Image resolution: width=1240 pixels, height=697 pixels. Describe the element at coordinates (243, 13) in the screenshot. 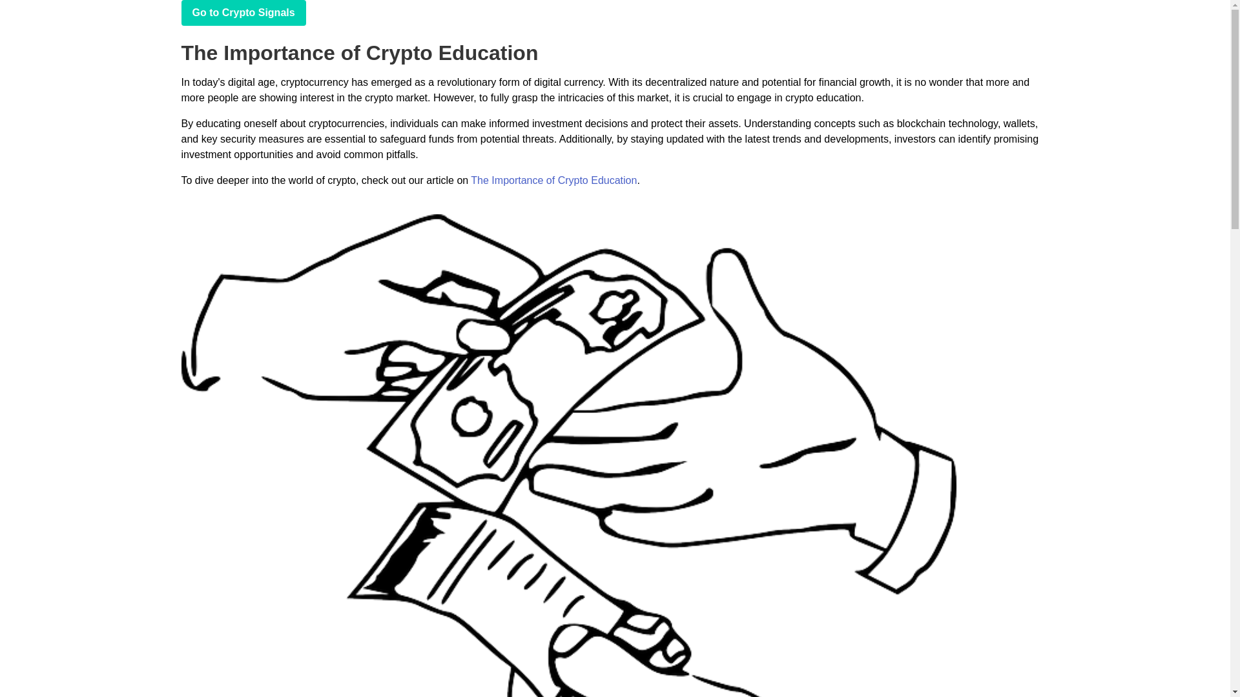

I see `Go to Crypto Signals` at that location.